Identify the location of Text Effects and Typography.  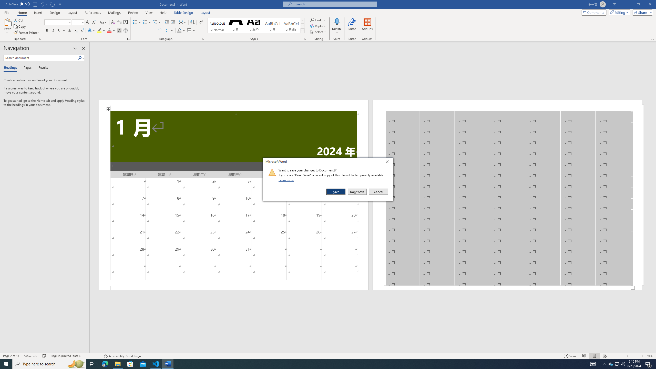
(91, 31).